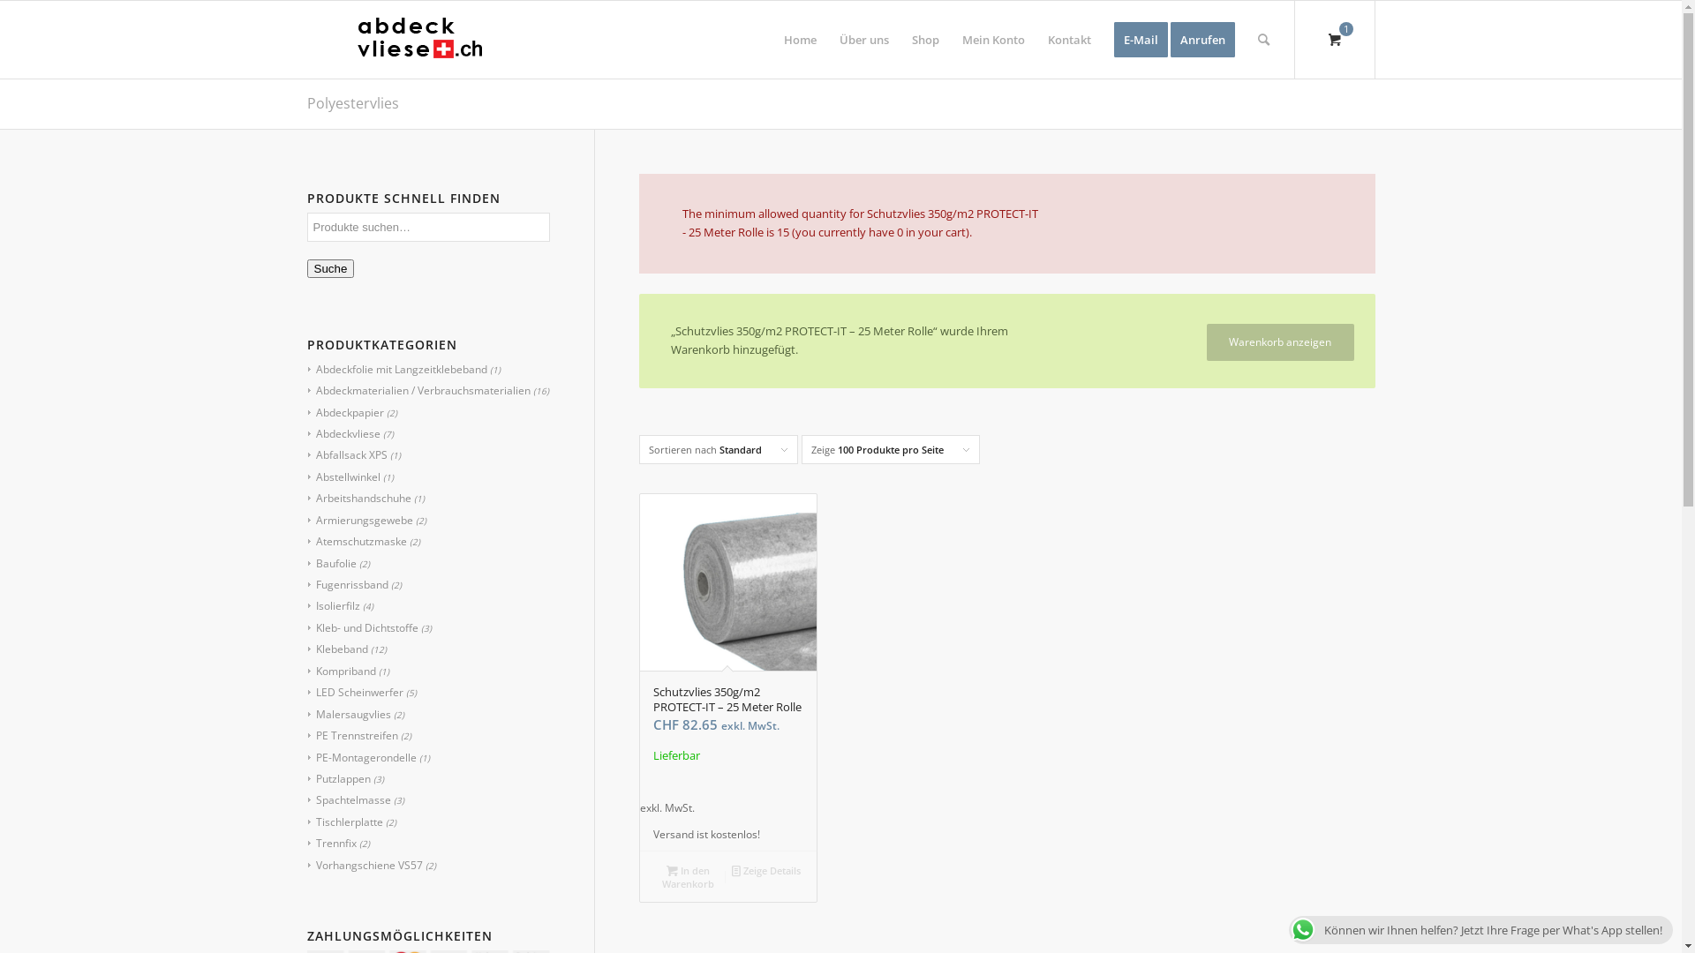 The height and width of the screenshot is (953, 1695). What do you see at coordinates (800, 40) in the screenshot?
I see `Home` at bounding box center [800, 40].